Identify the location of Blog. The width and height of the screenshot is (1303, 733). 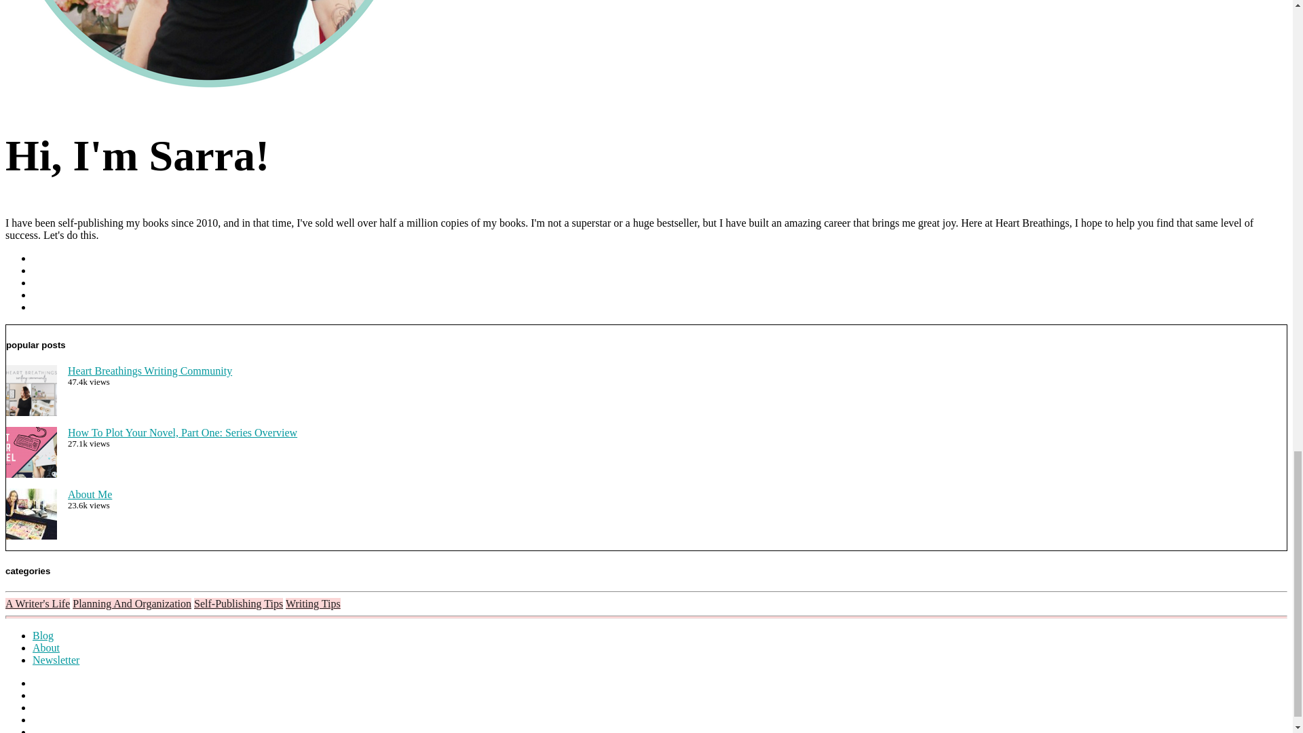
(43, 635).